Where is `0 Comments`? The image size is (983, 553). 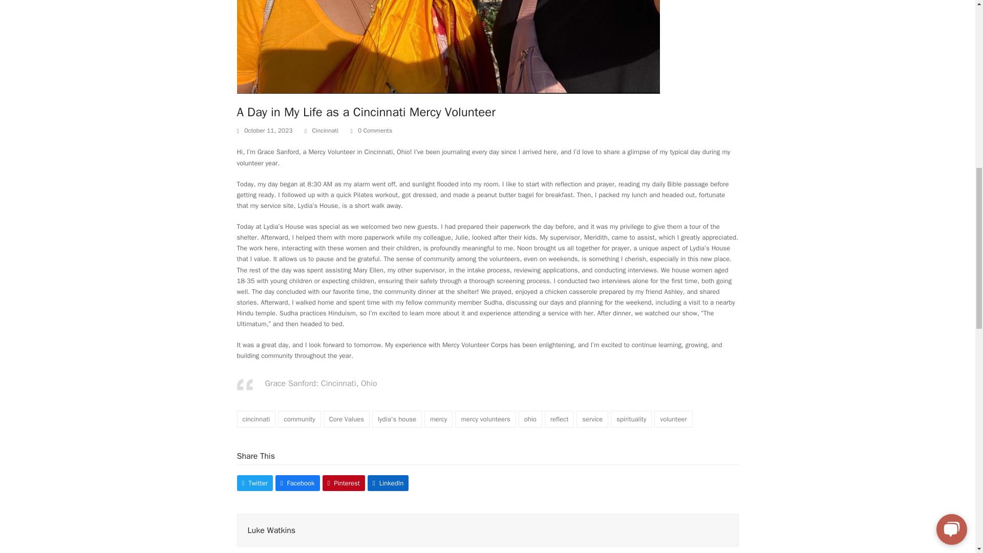 0 Comments is located at coordinates (371, 131).